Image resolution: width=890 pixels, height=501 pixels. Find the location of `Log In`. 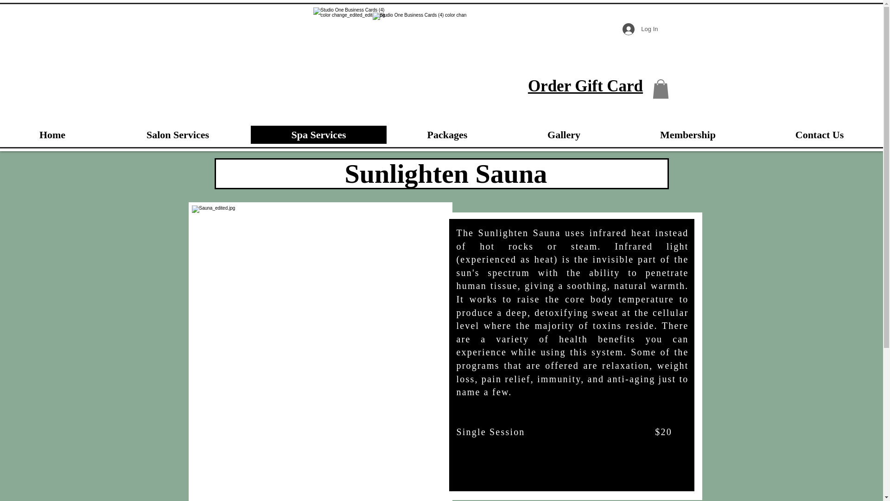

Log In is located at coordinates (640, 29).